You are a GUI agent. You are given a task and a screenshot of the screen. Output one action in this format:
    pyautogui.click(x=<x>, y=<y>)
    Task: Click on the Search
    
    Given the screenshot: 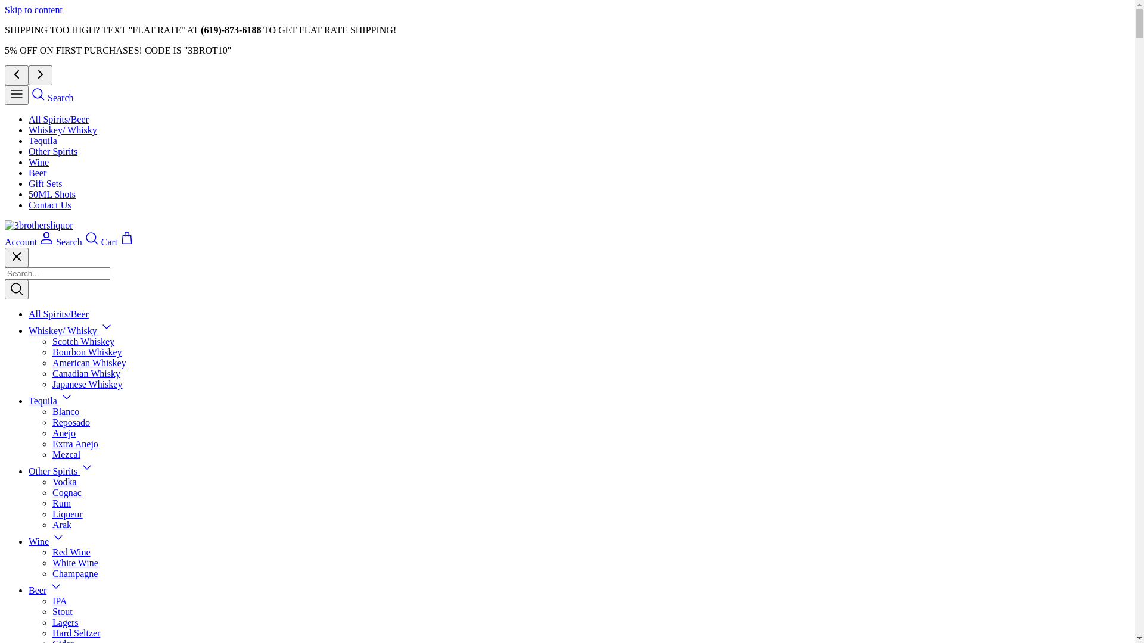 What is the action you would take?
    pyautogui.click(x=79, y=242)
    